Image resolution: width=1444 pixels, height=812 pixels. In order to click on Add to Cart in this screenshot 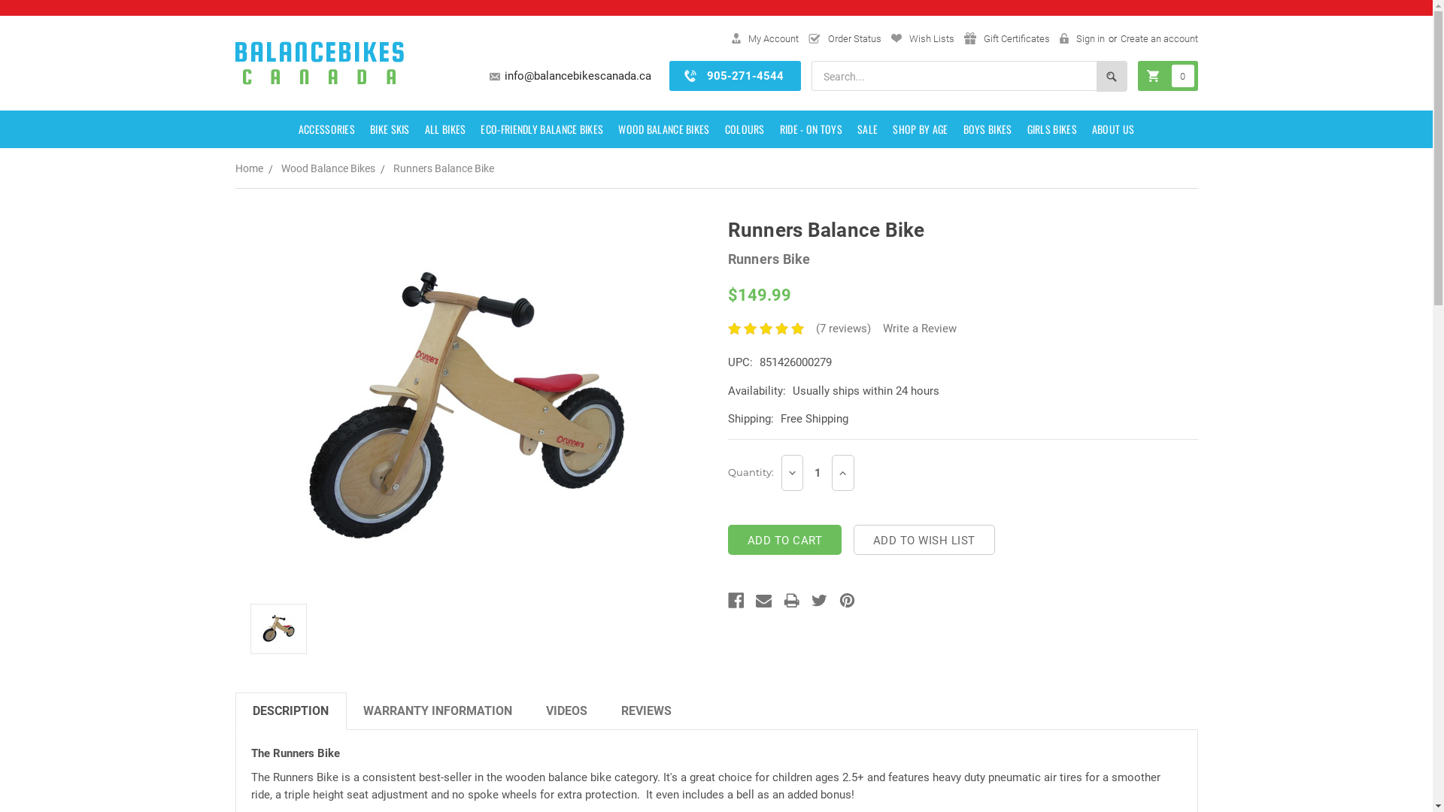, I will do `click(785, 540)`.